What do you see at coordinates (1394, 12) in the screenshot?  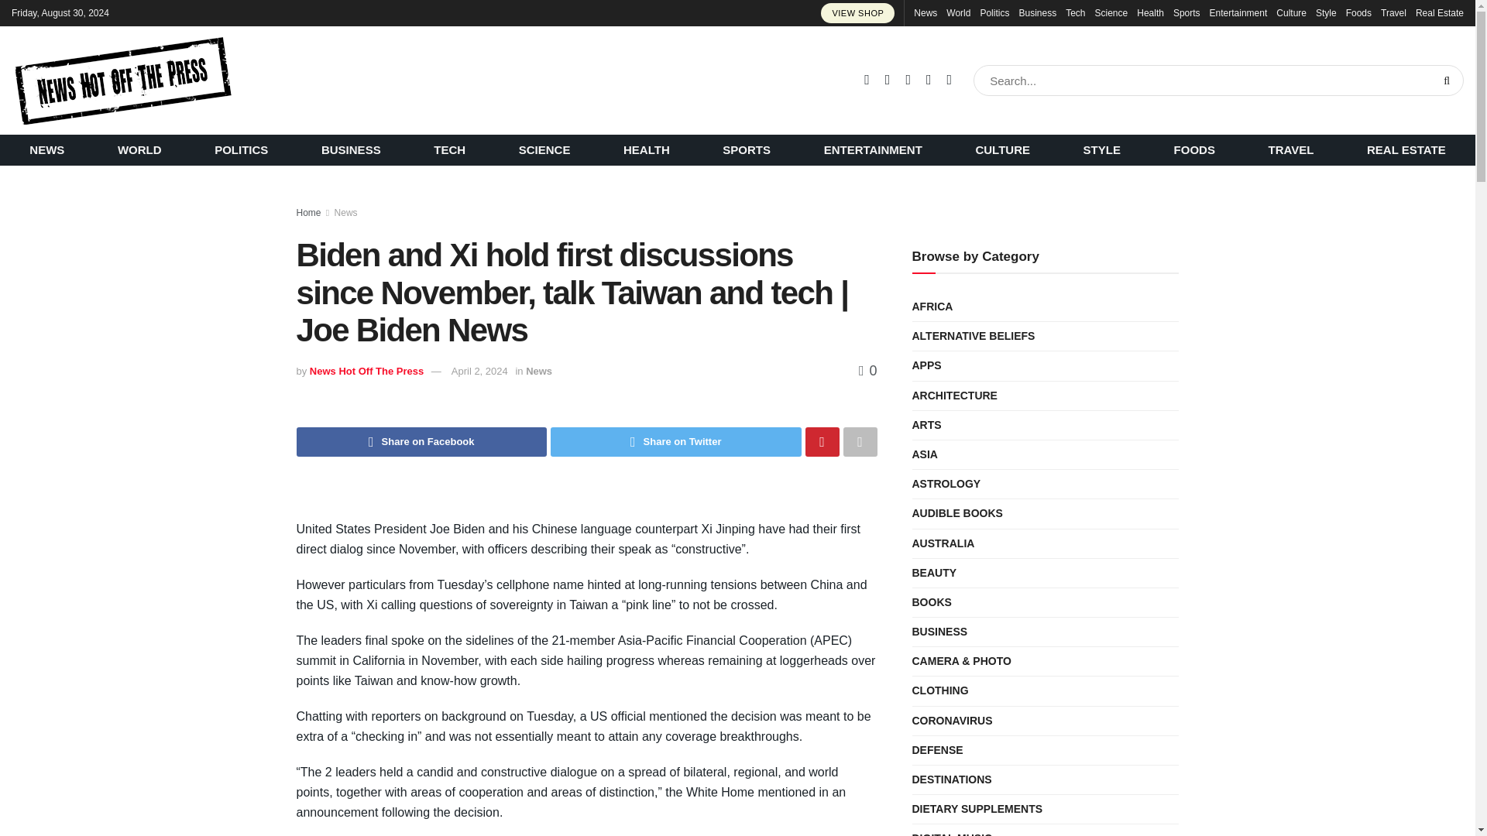 I see `Travel` at bounding box center [1394, 12].